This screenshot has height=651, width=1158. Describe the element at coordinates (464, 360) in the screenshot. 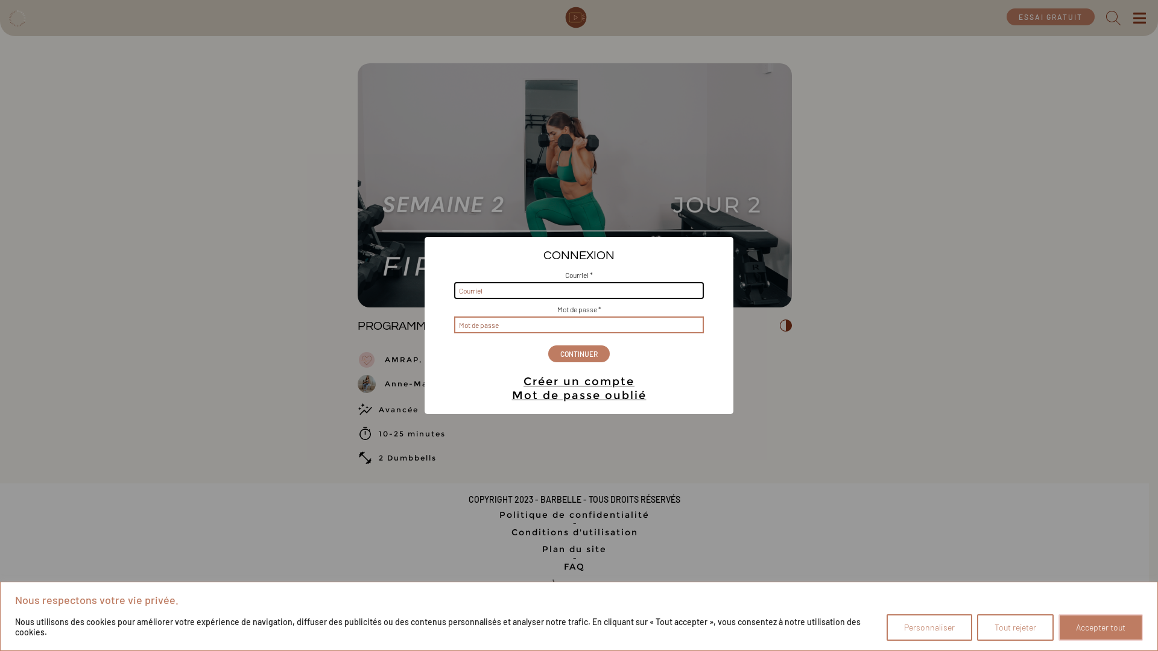

I see `Gagner en force,` at that location.